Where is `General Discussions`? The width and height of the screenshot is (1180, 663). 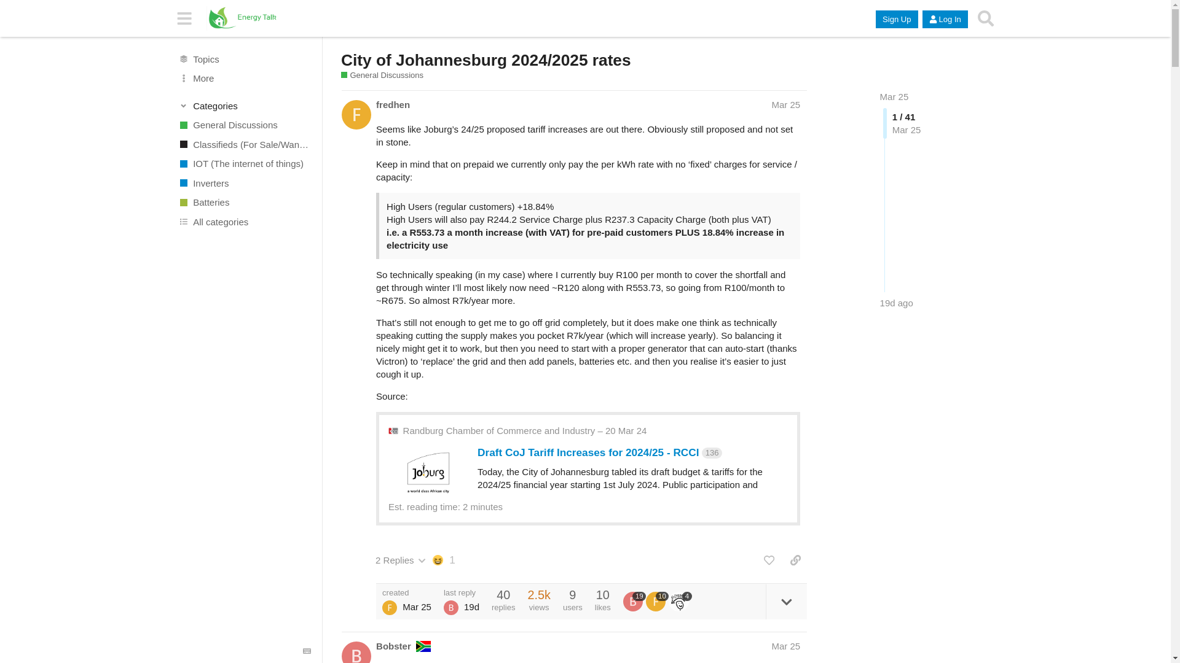
General Discussions is located at coordinates (244, 125).